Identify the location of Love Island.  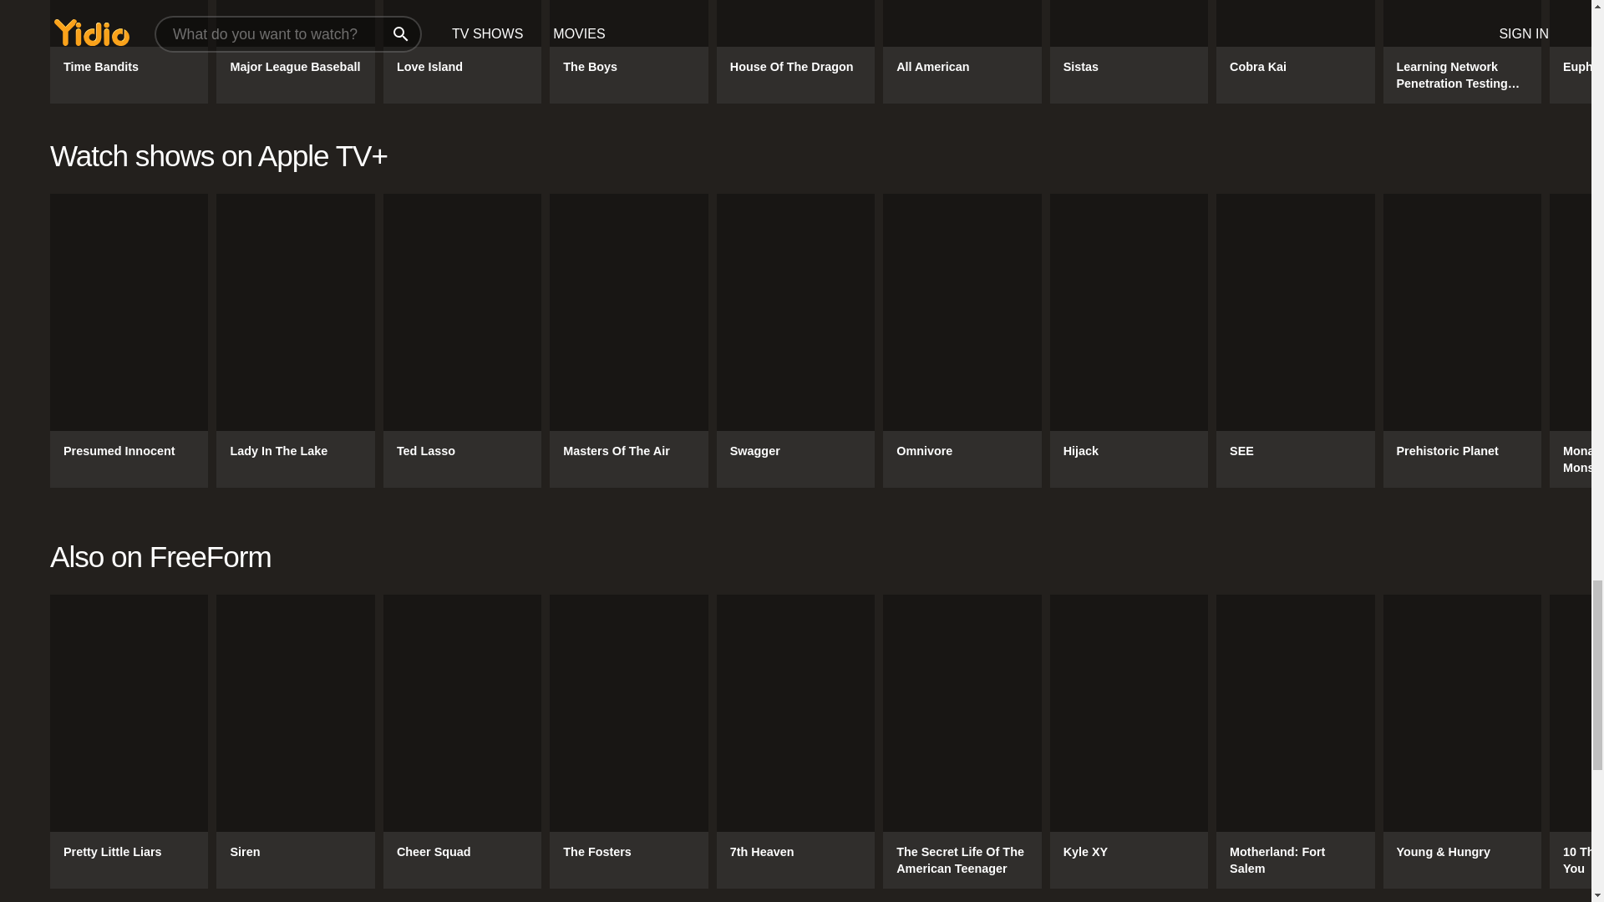
(462, 52).